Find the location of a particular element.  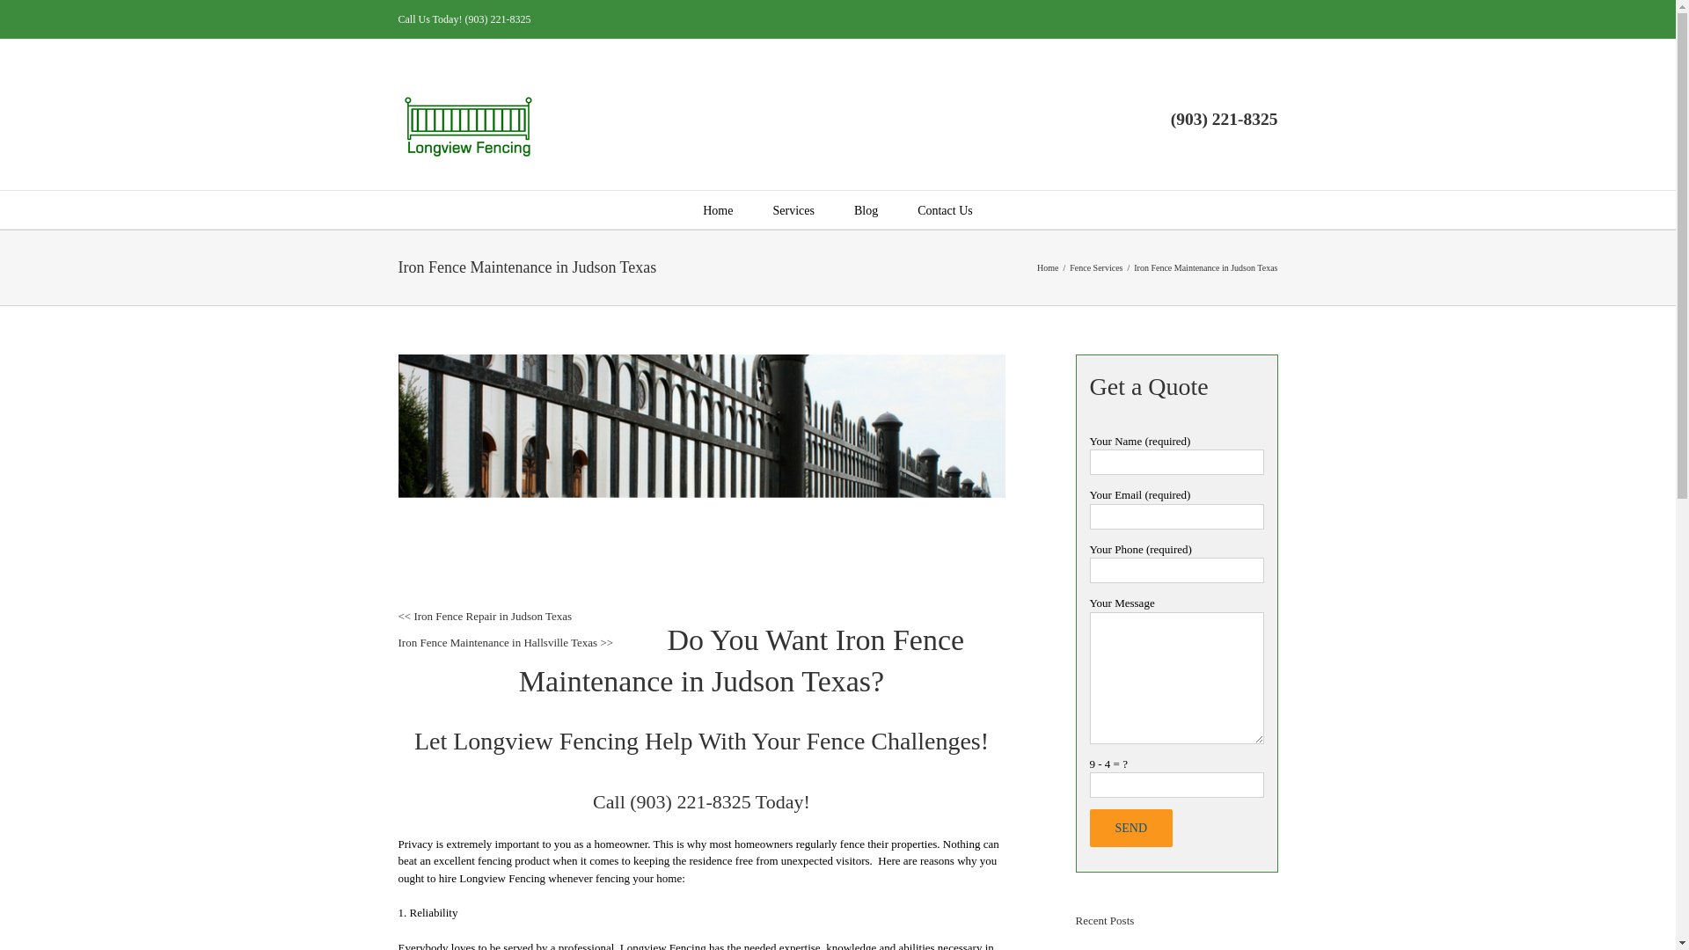

Fence Services is located at coordinates (1096, 267).